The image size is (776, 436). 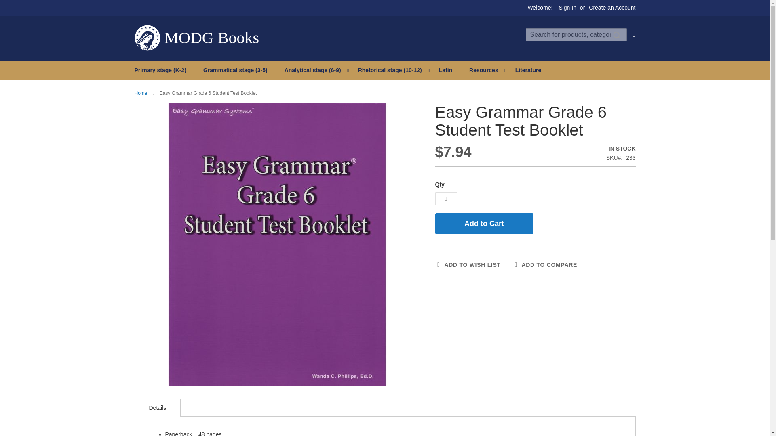 What do you see at coordinates (530, 70) in the screenshot?
I see `Literature` at bounding box center [530, 70].